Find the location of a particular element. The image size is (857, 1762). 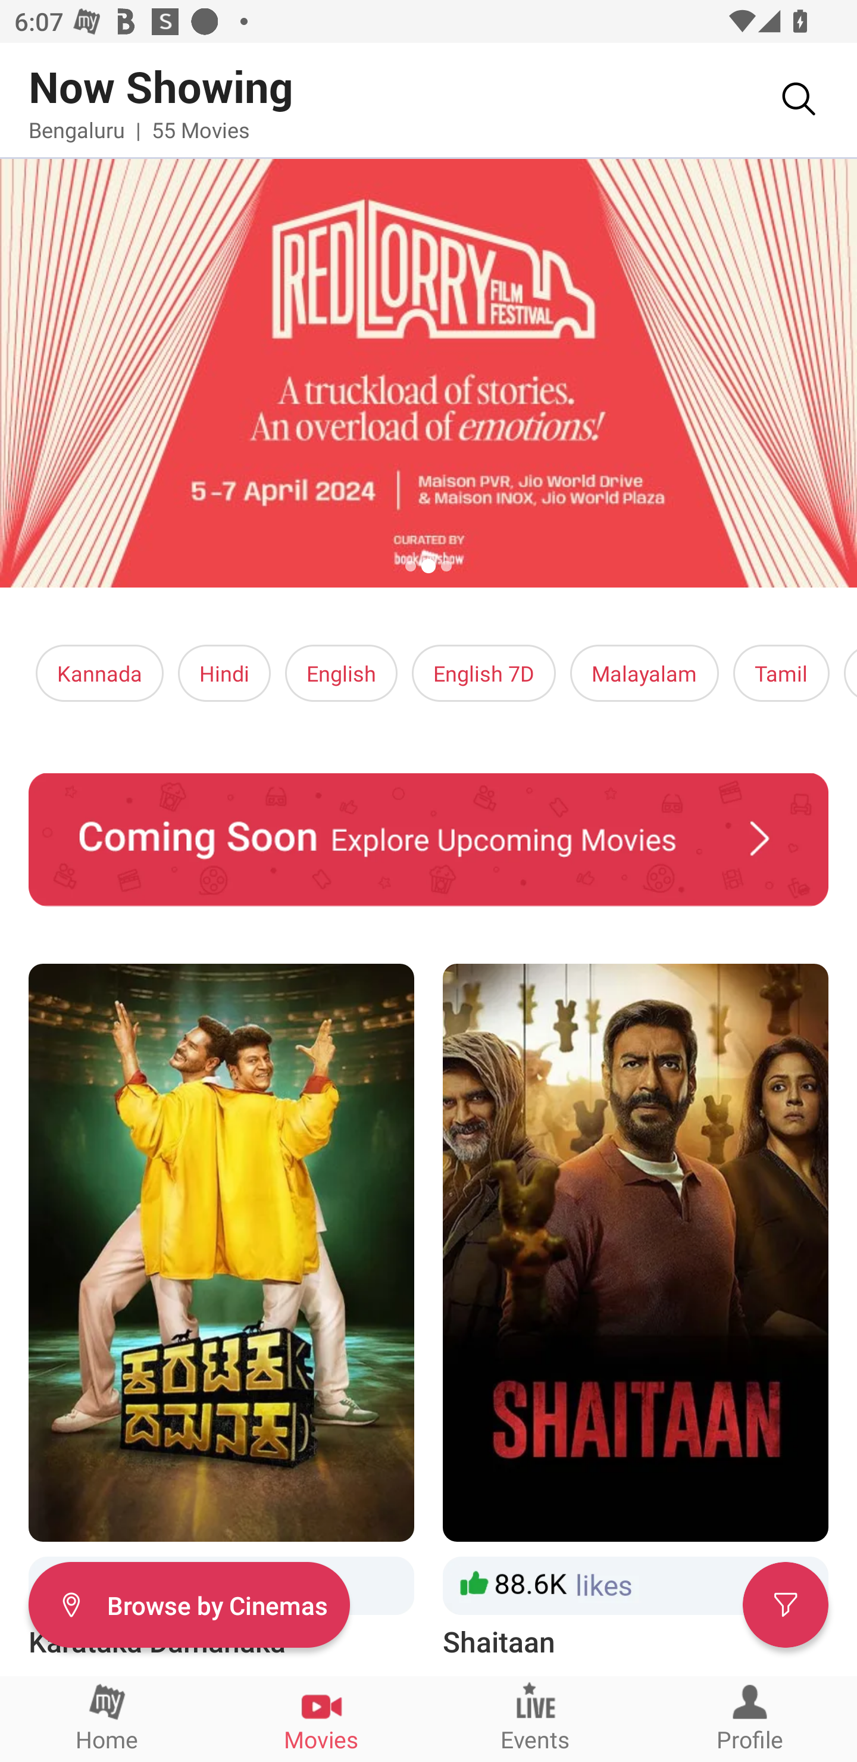

Bengaluru  |  55 Movies is located at coordinates (139, 129).